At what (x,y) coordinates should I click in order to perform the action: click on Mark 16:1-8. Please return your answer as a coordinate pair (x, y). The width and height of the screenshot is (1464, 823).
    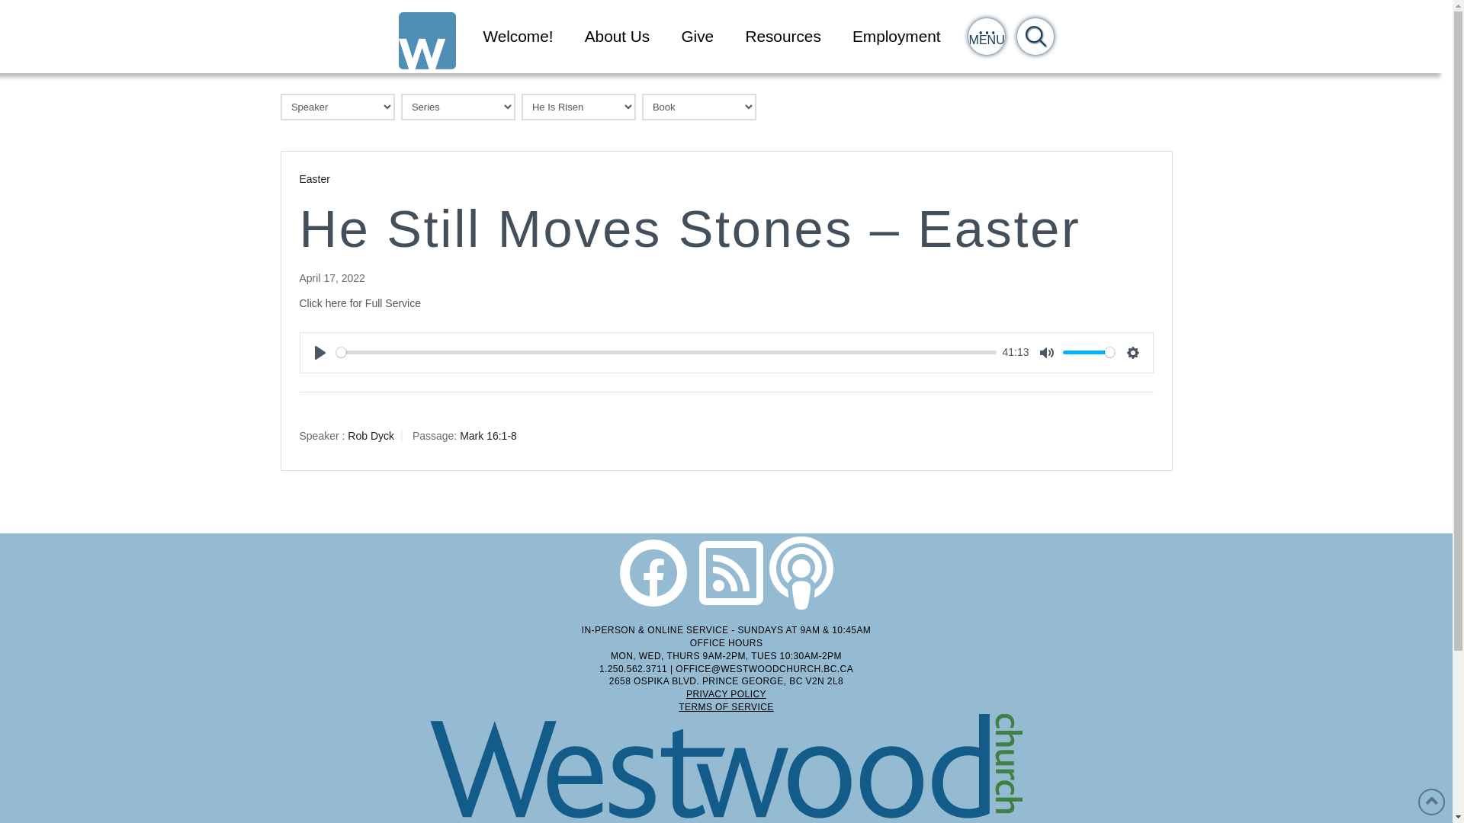
    Looking at the image, I should click on (488, 435).